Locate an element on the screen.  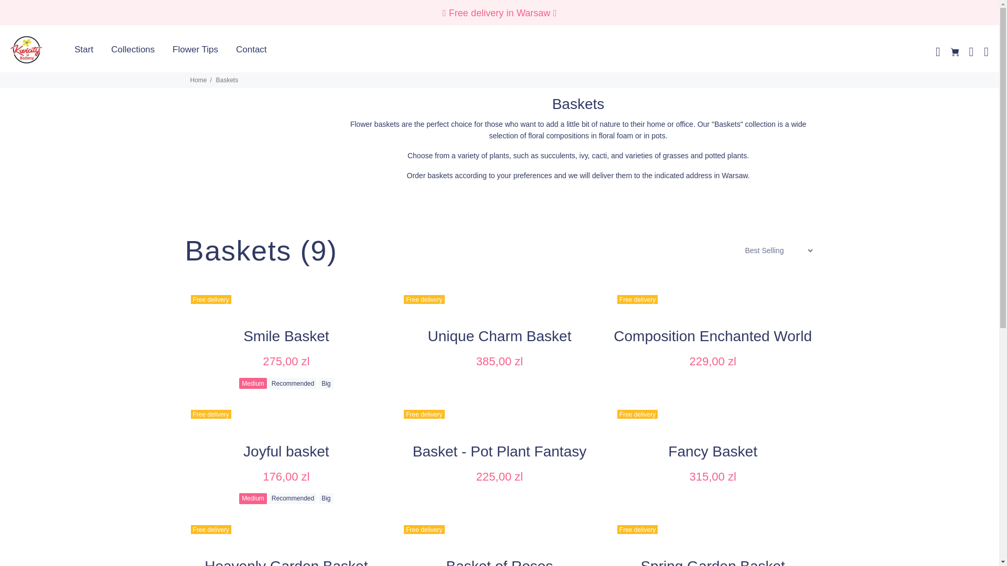
Recommended is located at coordinates (293, 383).